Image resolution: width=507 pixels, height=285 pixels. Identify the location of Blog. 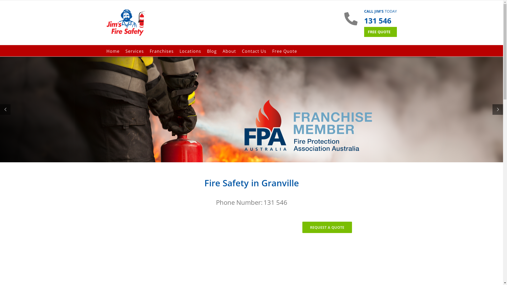
(212, 51).